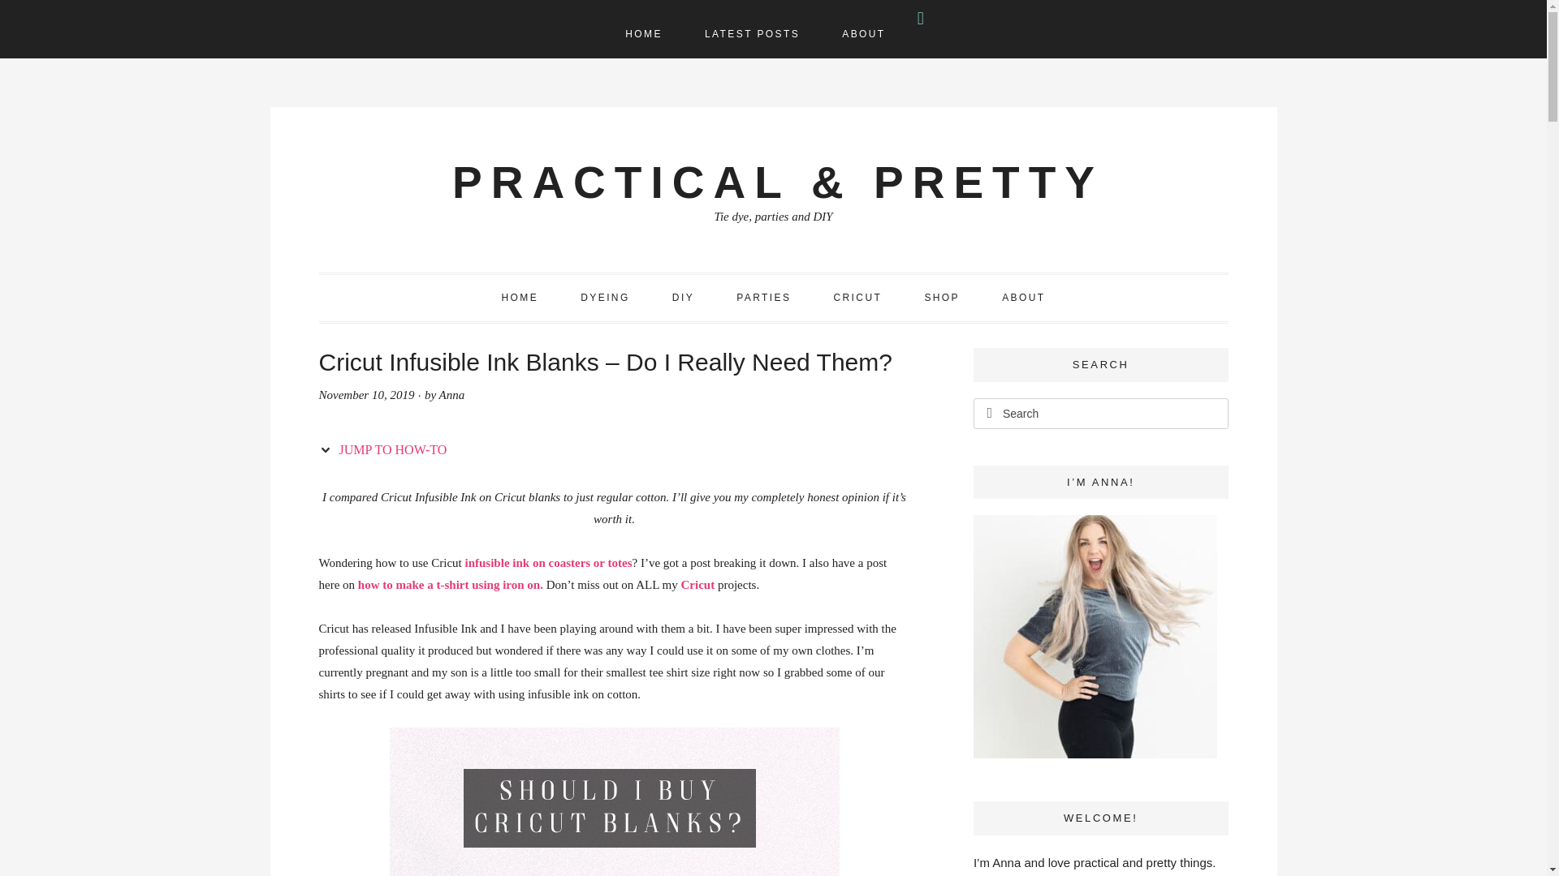  Describe the element at coordinates (450, 584) in the screenshot. I see `how to make a t-shirt using iron on.` at that location.